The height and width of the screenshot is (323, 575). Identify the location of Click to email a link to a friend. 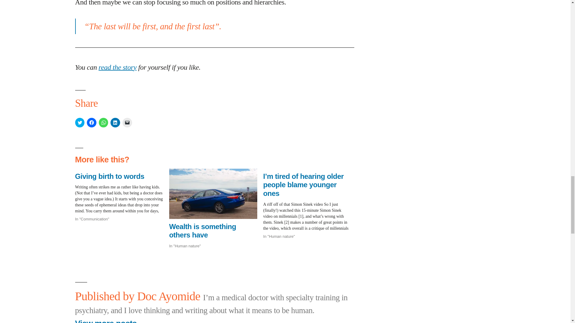
(127, 123).